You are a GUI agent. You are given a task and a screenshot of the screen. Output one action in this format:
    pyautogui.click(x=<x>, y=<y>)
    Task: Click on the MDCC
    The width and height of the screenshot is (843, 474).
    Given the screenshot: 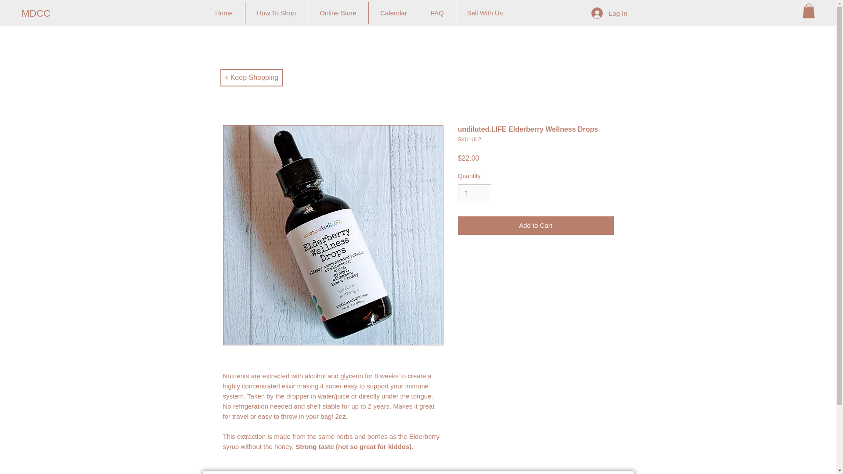 What is the action you would take?
    pyautogui.click(x=51, y=14)
    